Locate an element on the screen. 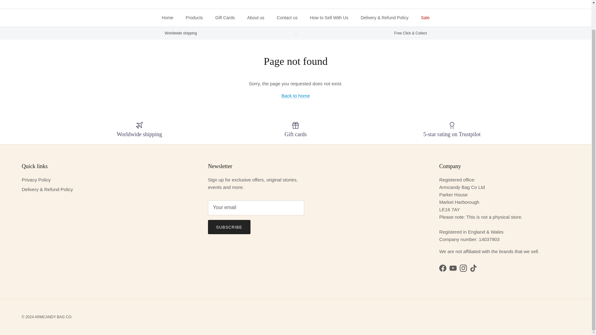  ARMCANDY BAG CO on Instagram is located at coordinates (463, 268).